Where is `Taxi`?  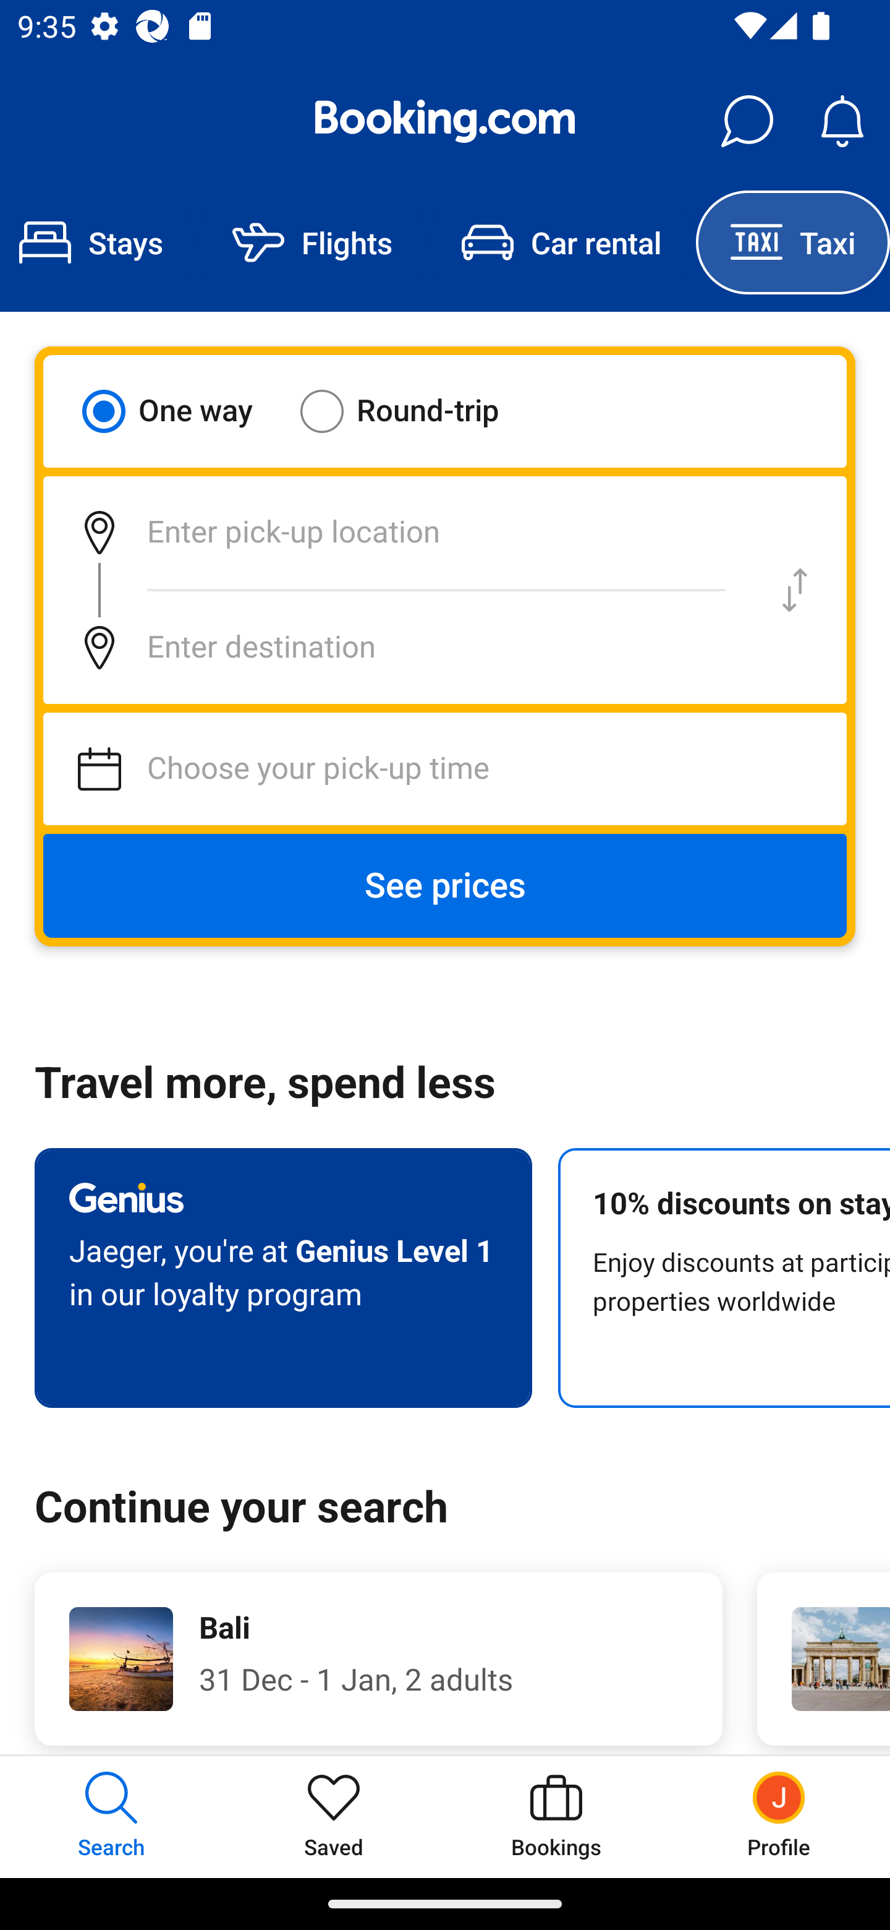 Taxi is located at coordinates (793, 242).